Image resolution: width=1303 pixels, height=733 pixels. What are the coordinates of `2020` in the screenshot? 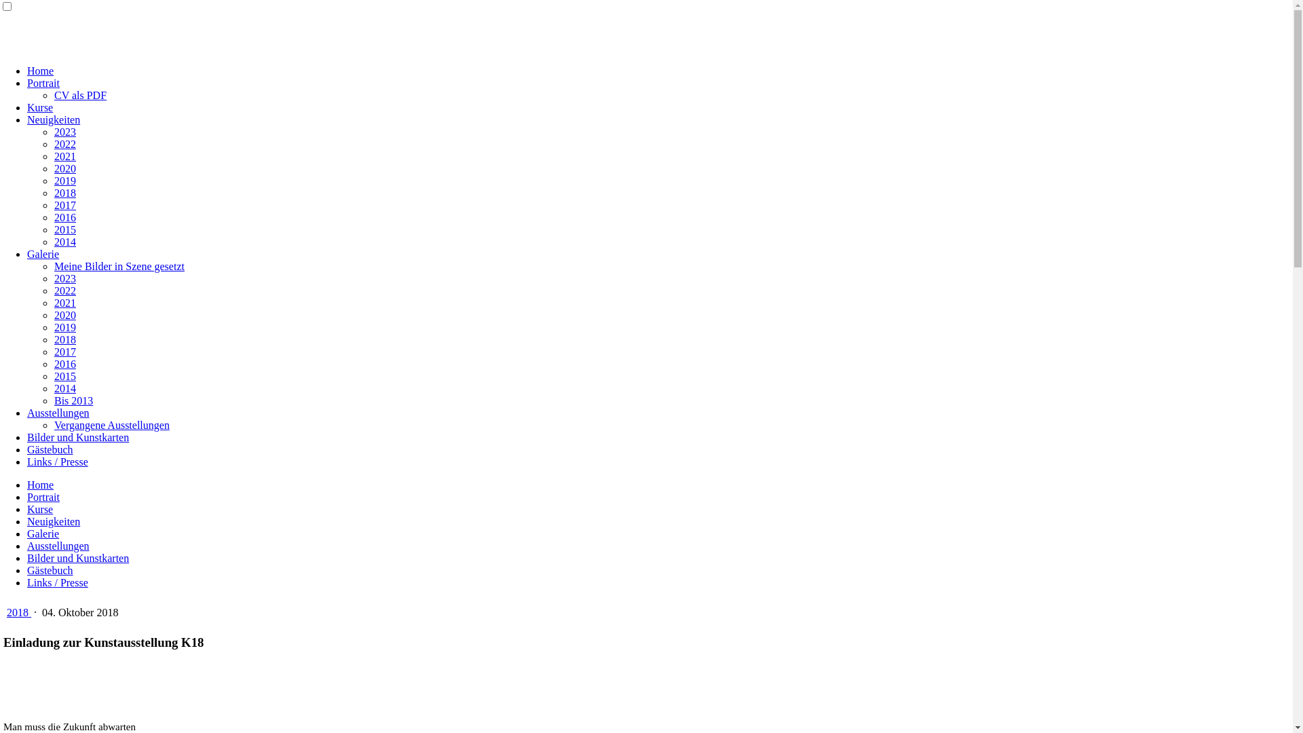 It's located at (65, 315).